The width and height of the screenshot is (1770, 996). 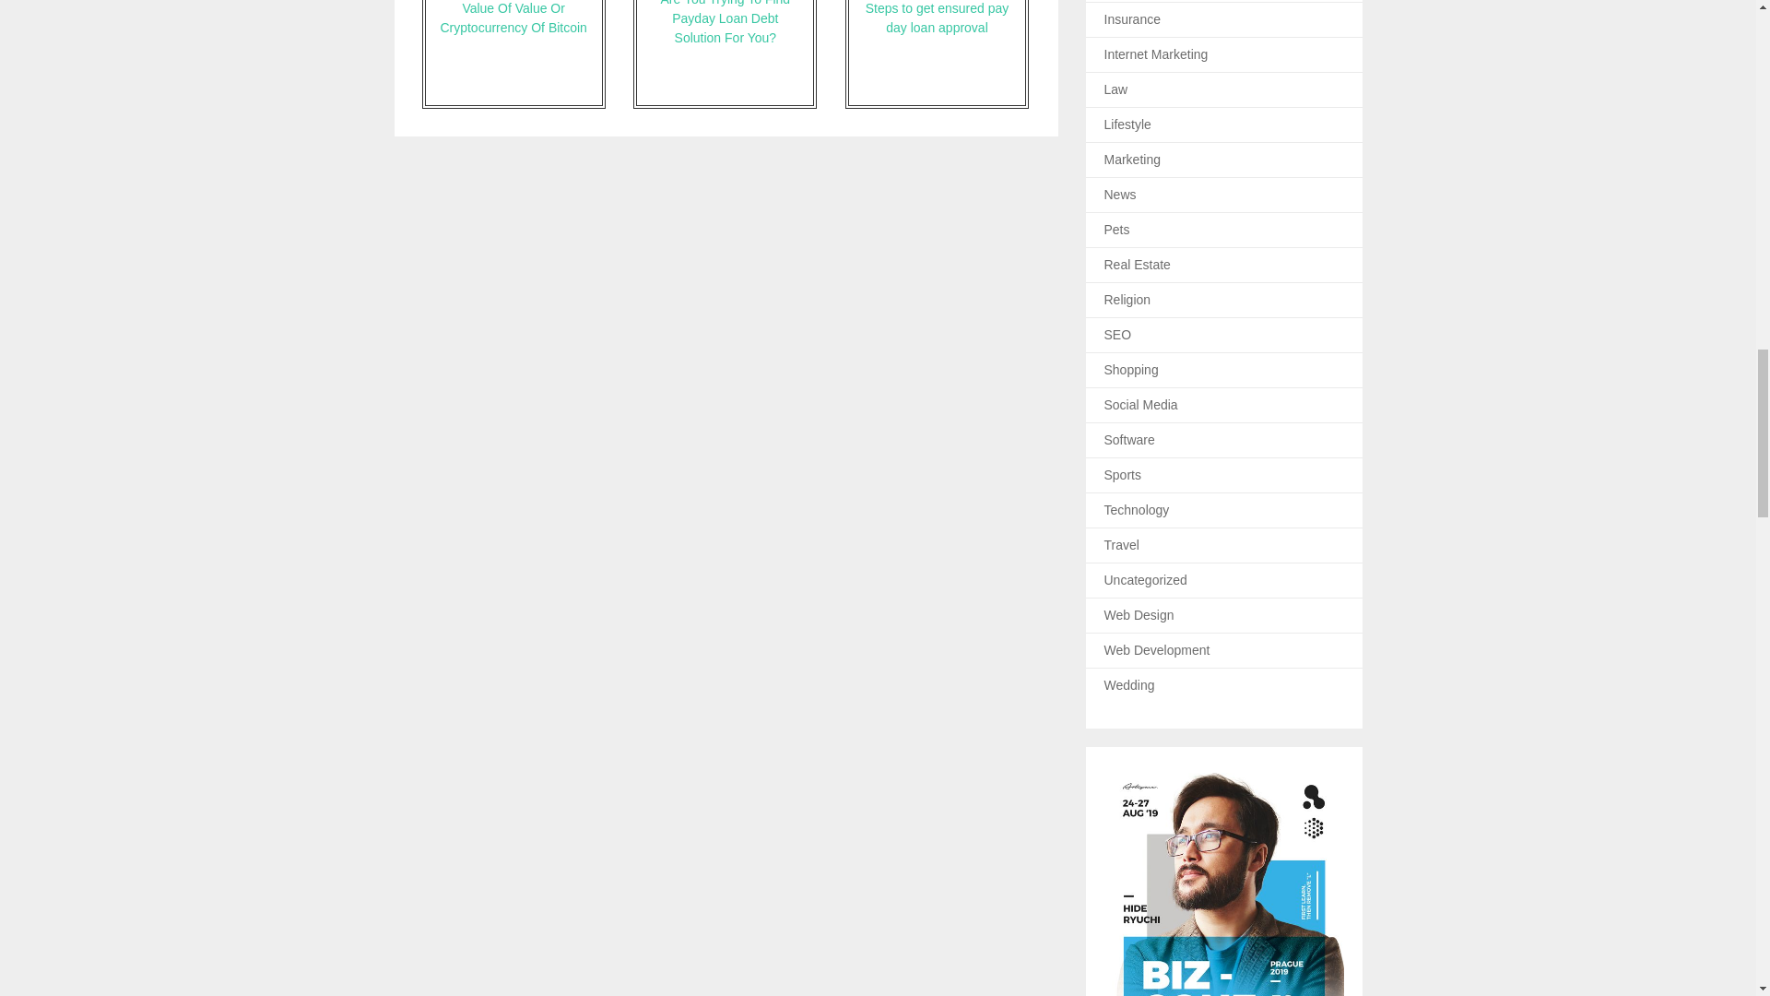 I want to click on Insurance, so click(x=1132, y=18).